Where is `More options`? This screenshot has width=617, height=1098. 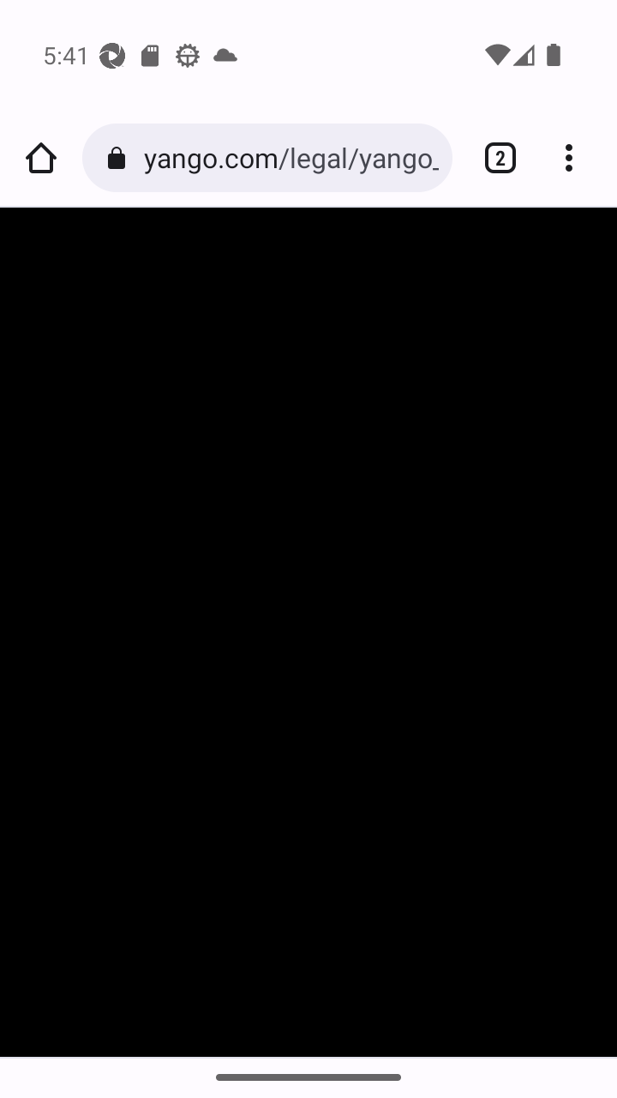 More options is located at coordinates (576, 158).